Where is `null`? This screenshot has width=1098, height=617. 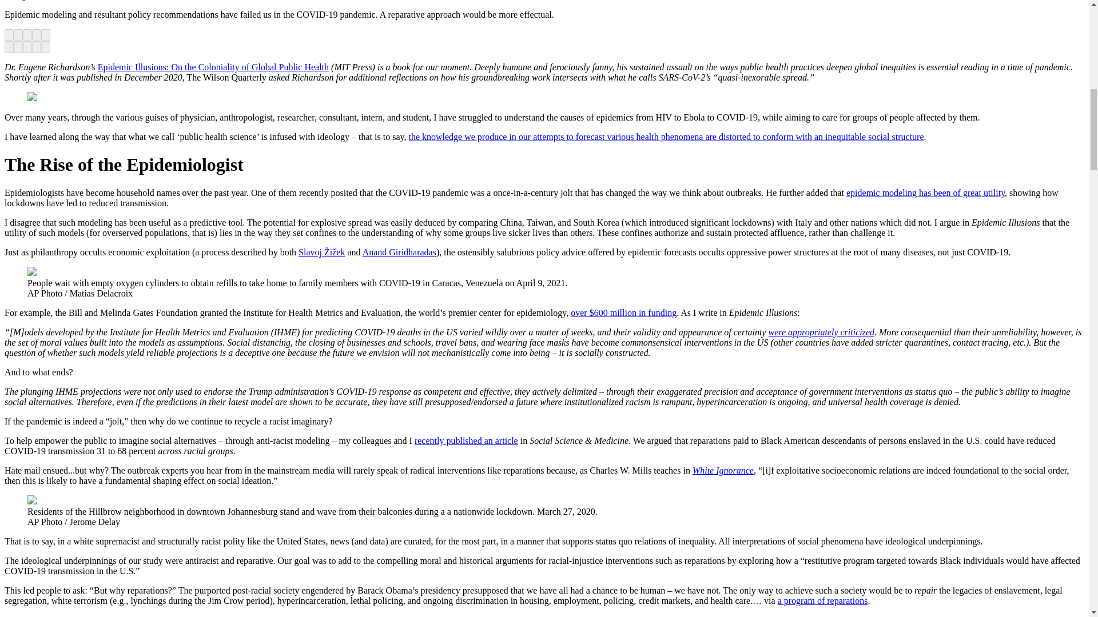
null is located at coordinates (723, 470).